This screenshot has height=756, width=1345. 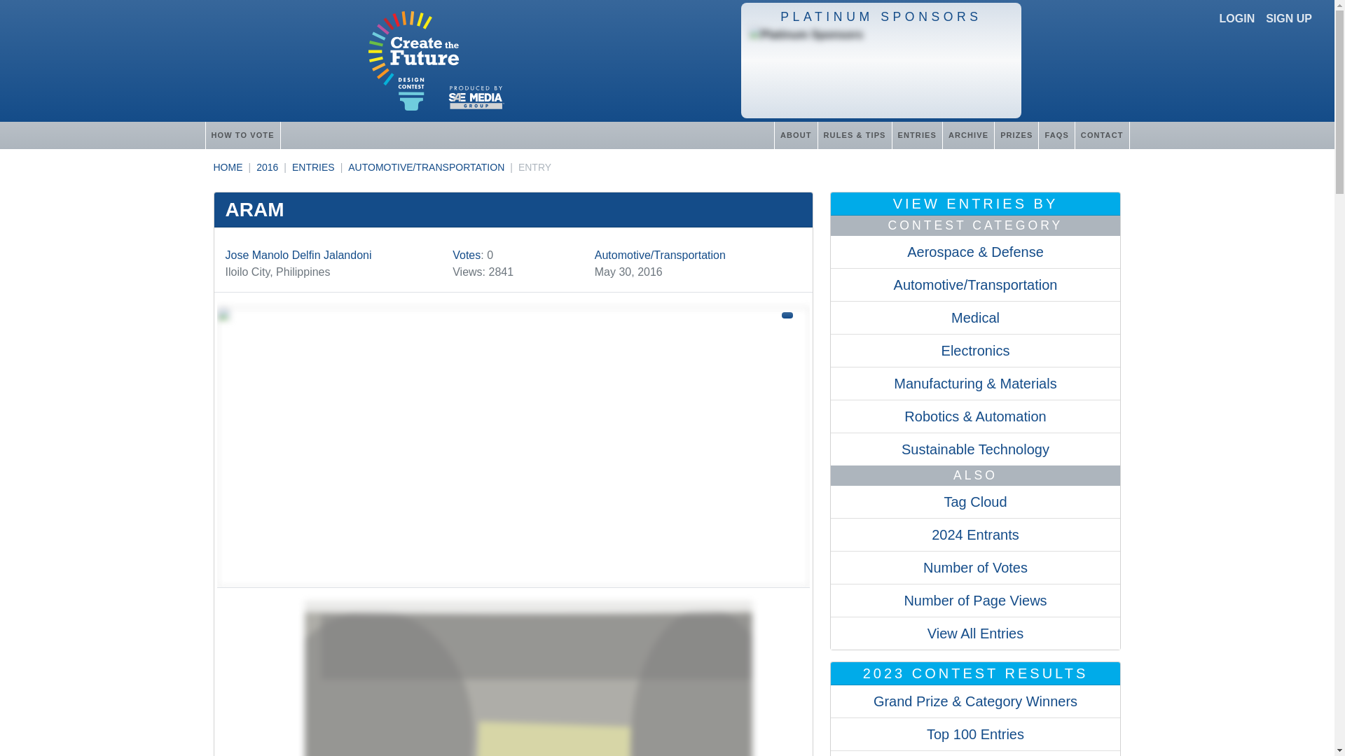 I want to click on Goto slide, so click(x=513, y=675).